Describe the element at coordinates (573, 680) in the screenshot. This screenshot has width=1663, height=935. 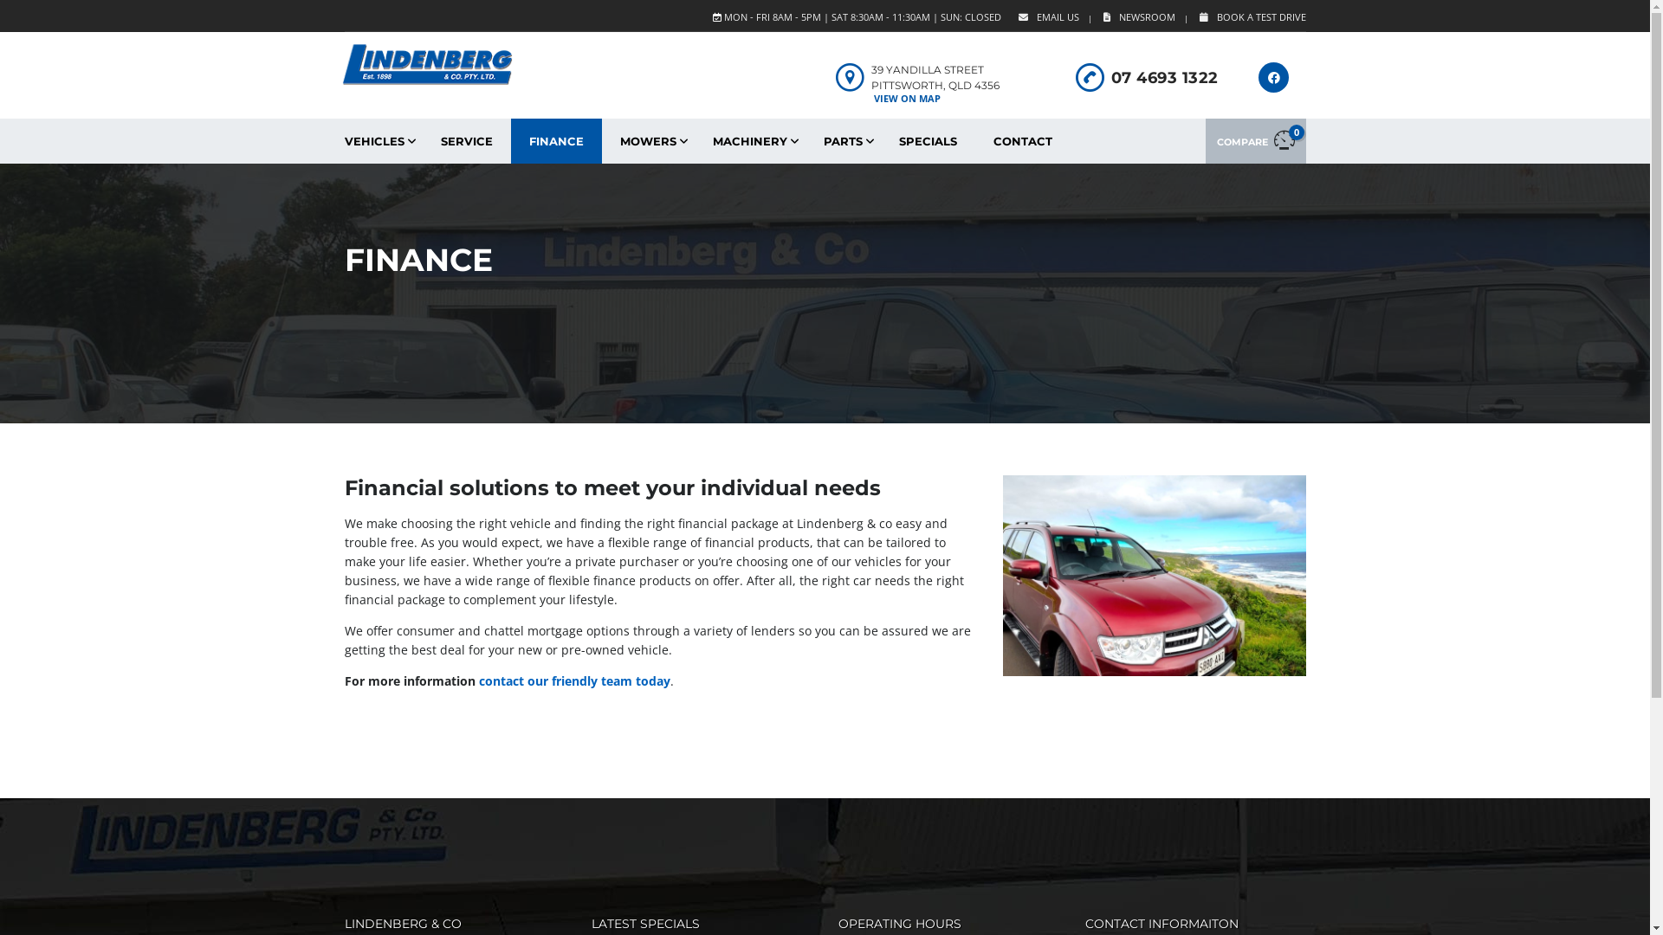
I see `contact our friendly team today` at that location.